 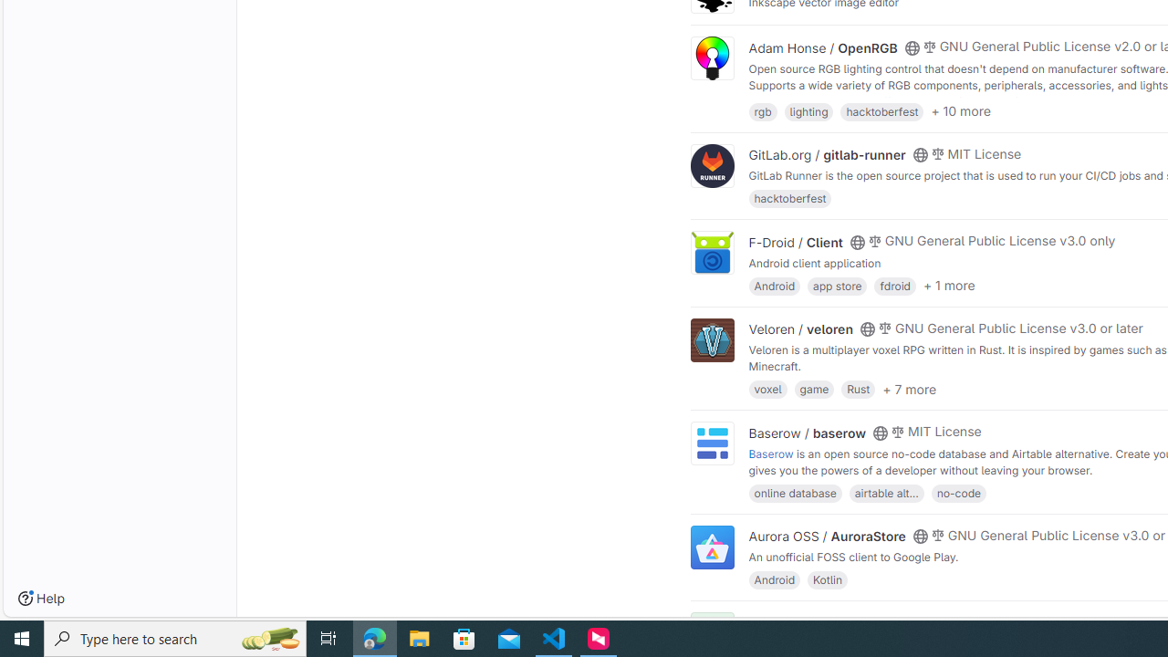 I want to click on GitLab.org / gitlab-runner, so click(x=827, y=155).